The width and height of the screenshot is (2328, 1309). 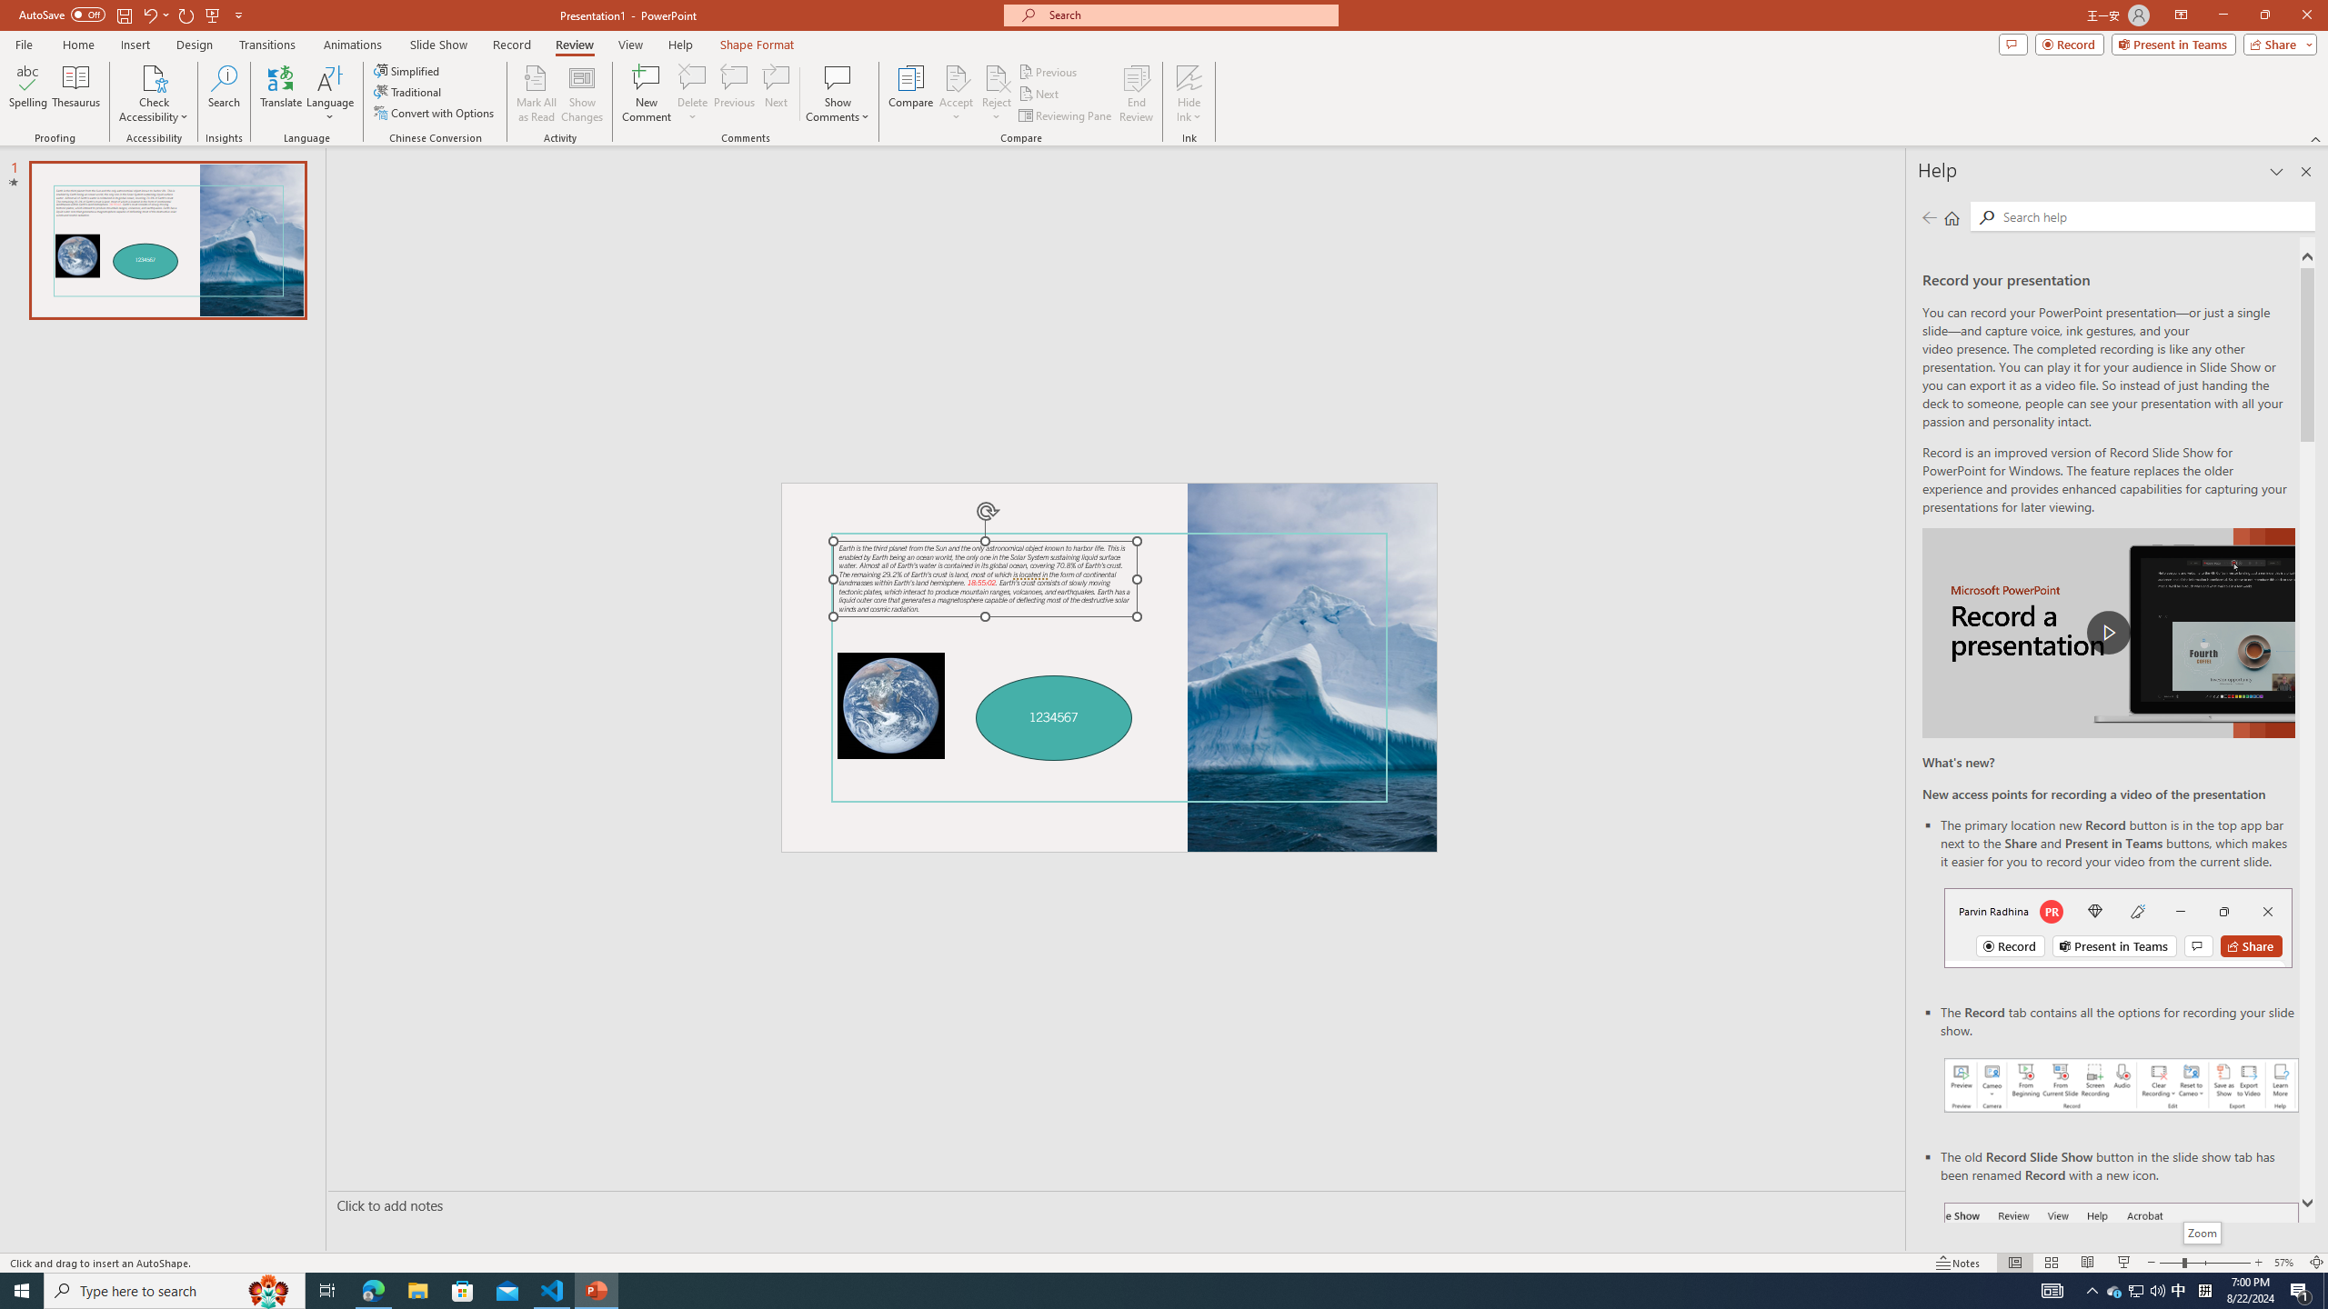 I want to click on Translate, so click(x=282, y=94).